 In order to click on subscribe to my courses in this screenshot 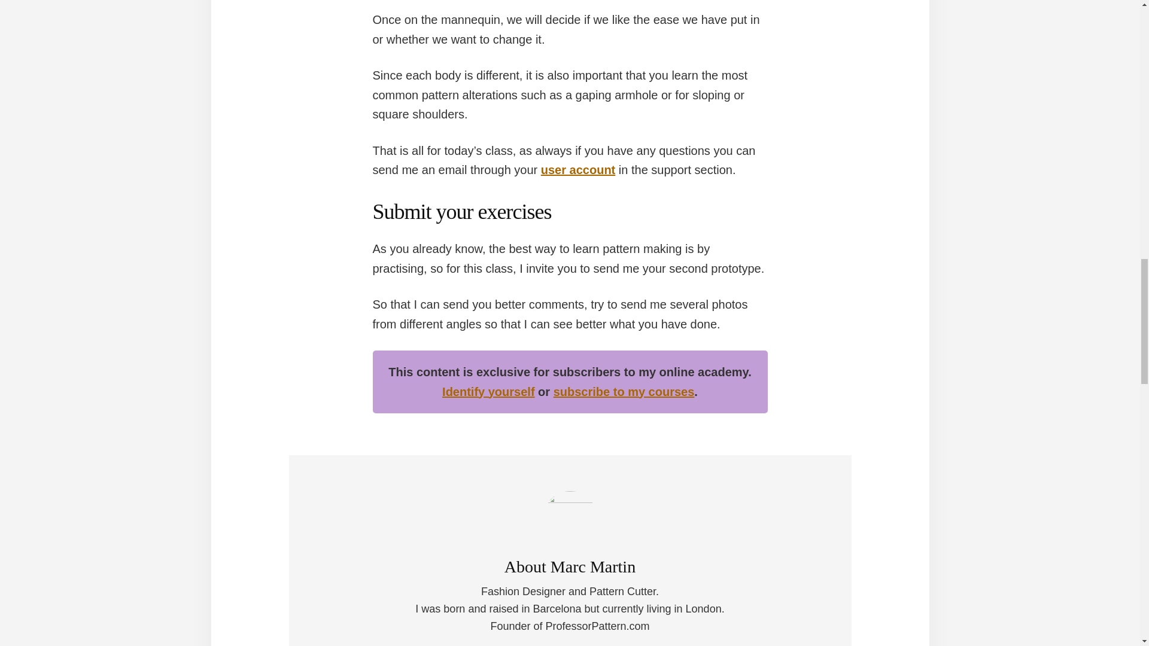, I will do `click(624, 391)`.